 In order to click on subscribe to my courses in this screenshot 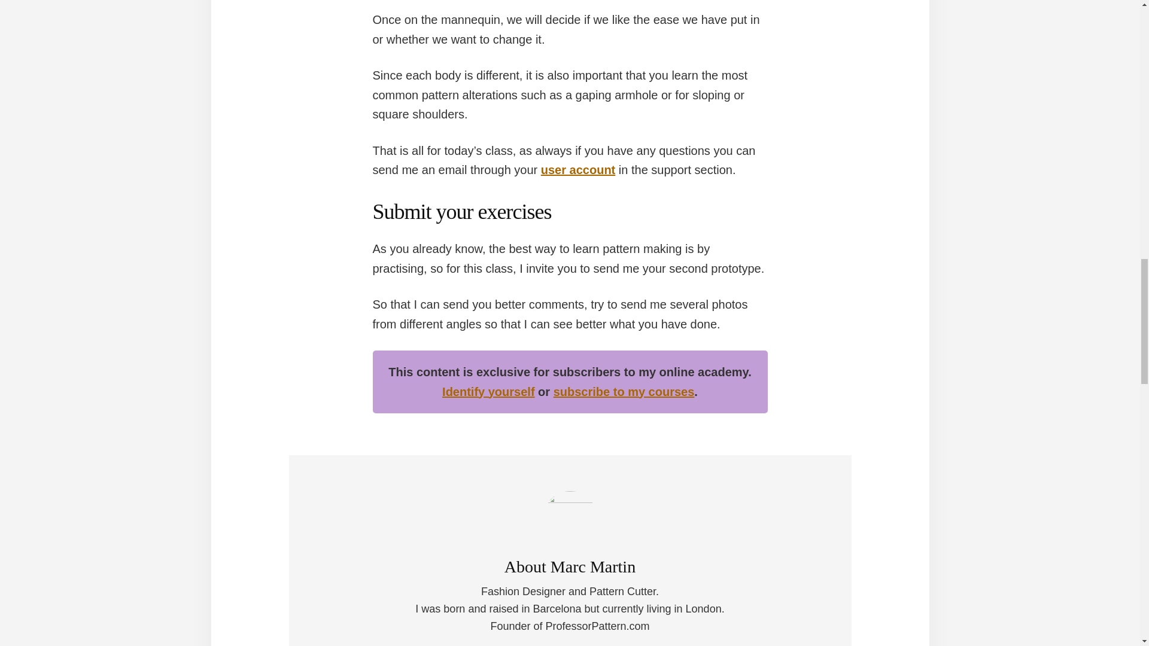, I will do `click(624, 391)`.